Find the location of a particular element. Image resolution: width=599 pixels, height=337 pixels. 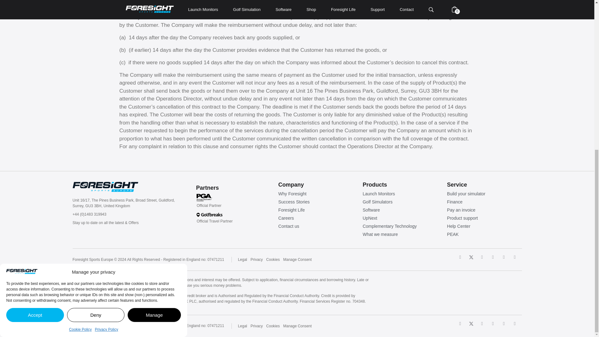

Privacy Policy is located at coordinates (106, 62).